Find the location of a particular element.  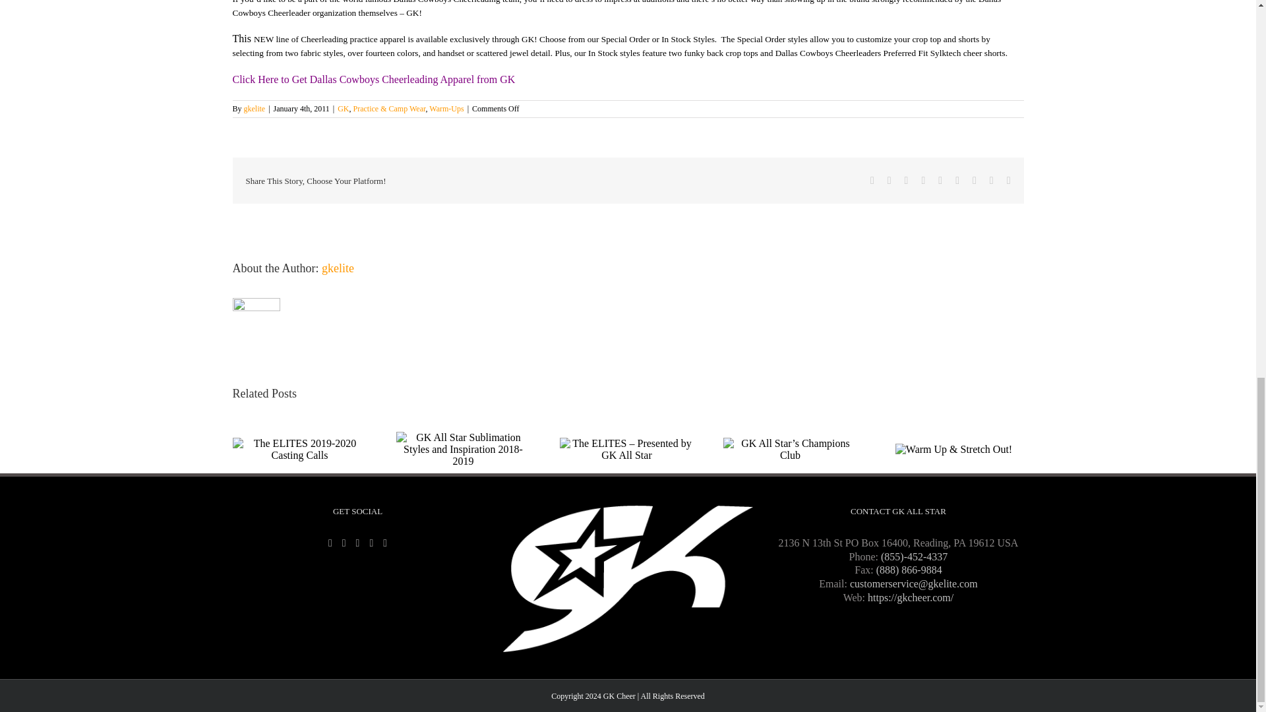

Reddit is located at coordinates (907, 180).